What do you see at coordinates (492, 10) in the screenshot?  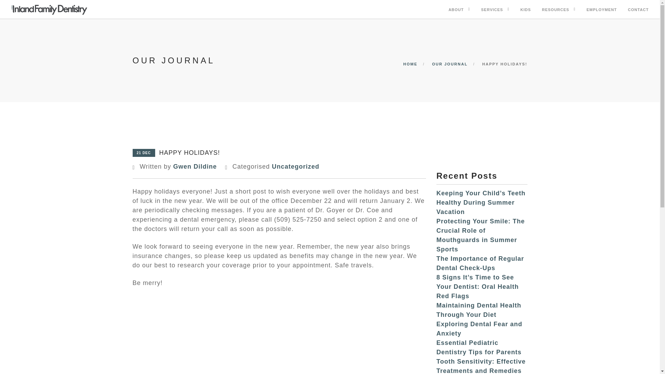 I see `SERVICES` at bounding box center [492, 10].